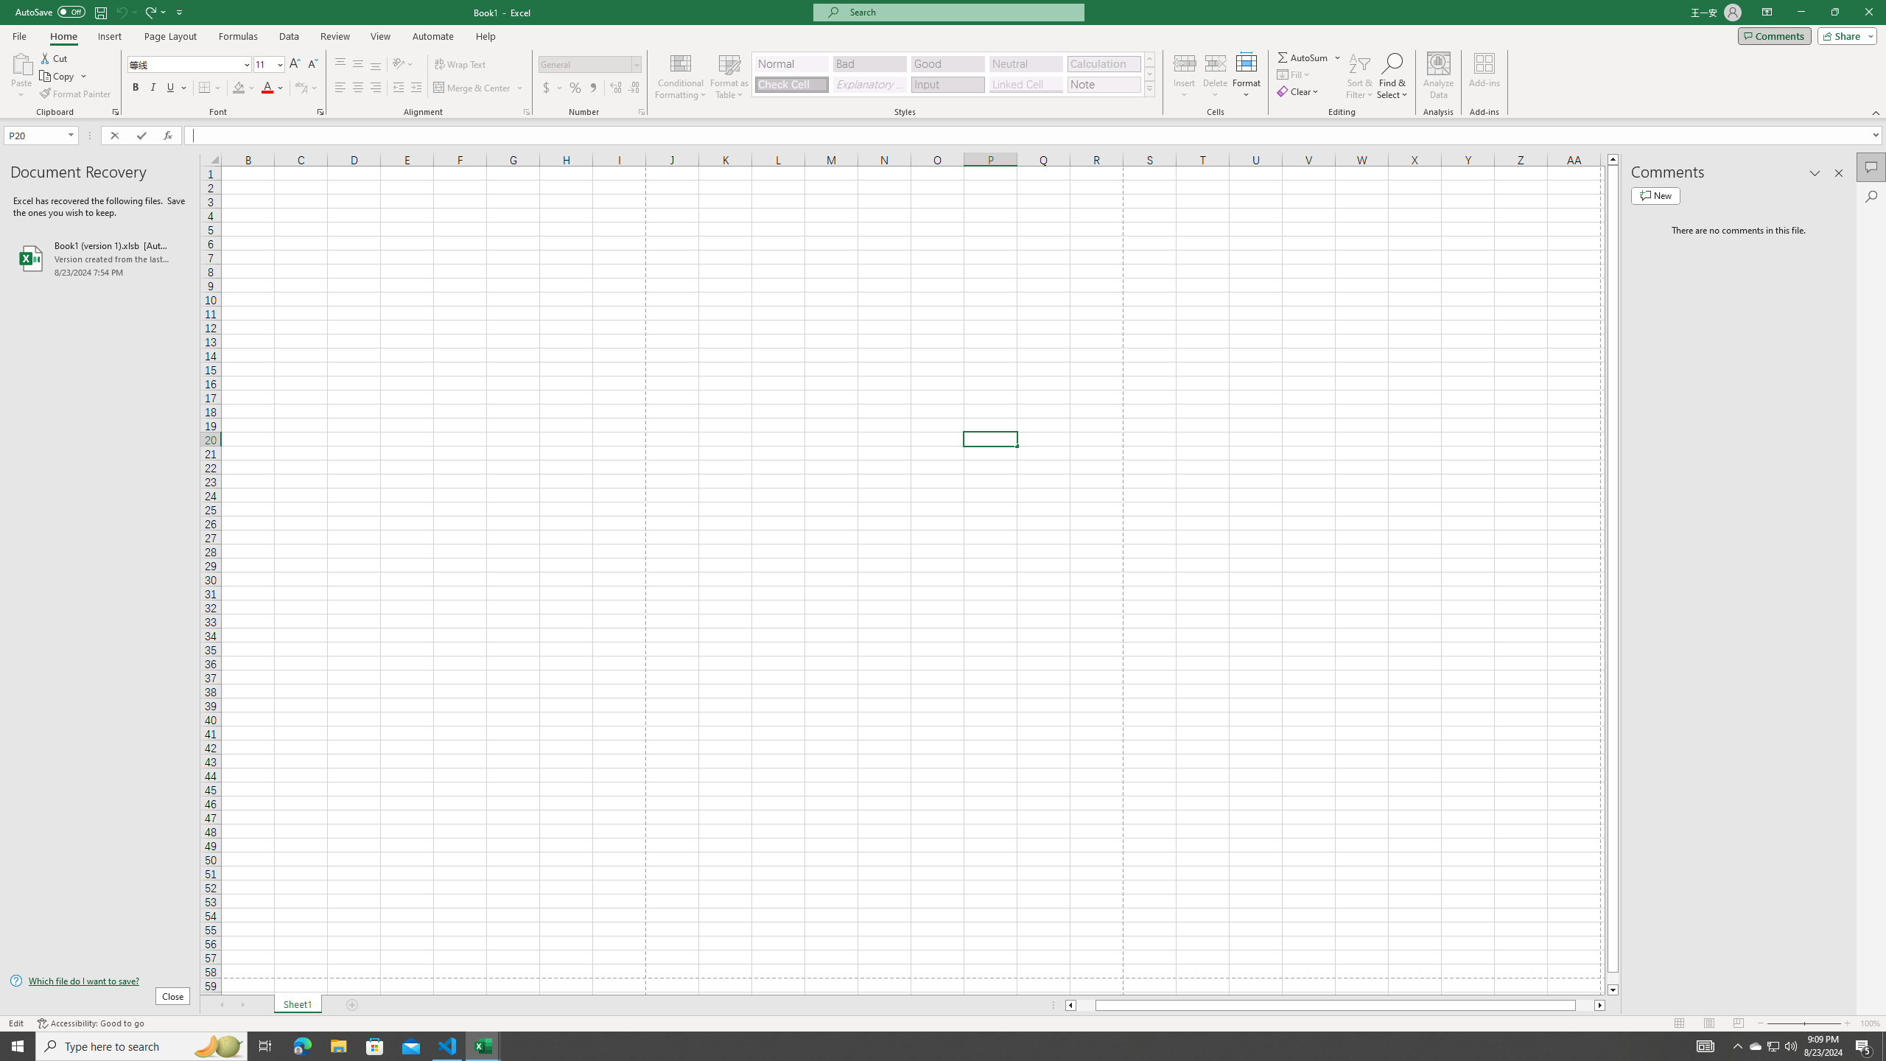  Describe the element at coordinates (1815, 173) in the screenshot. I see `Task Pane Options` at that location.